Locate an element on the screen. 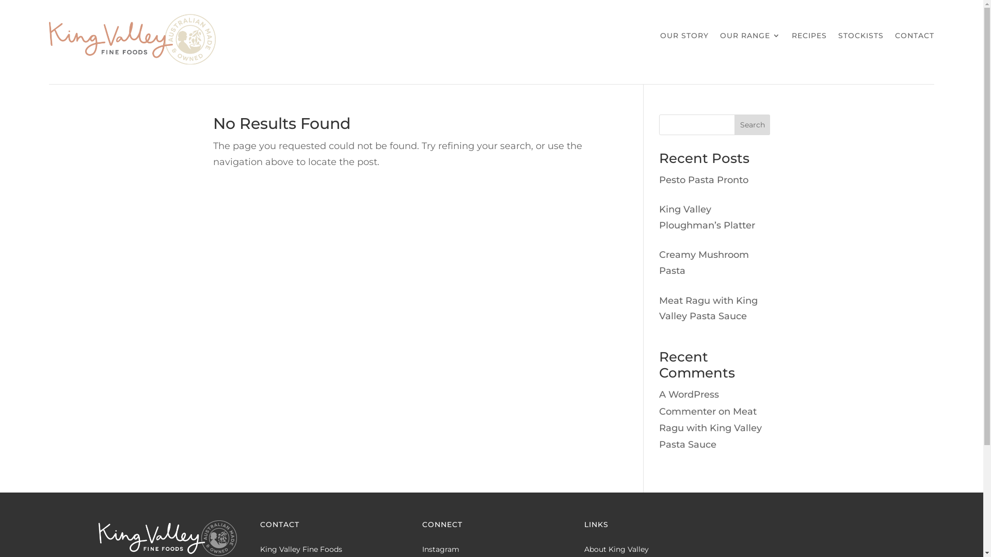 This screenshot has width=991, height=557. About King Valley is located at coordinates (616, 549).